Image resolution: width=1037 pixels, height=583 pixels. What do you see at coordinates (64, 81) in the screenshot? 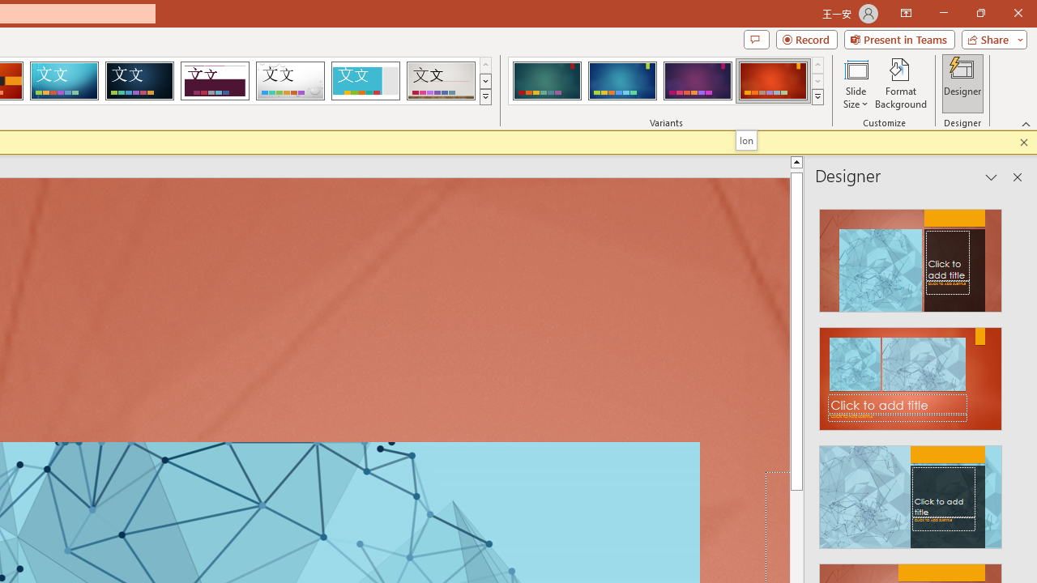
I see `Circuit` at bounding box center [64, 81].